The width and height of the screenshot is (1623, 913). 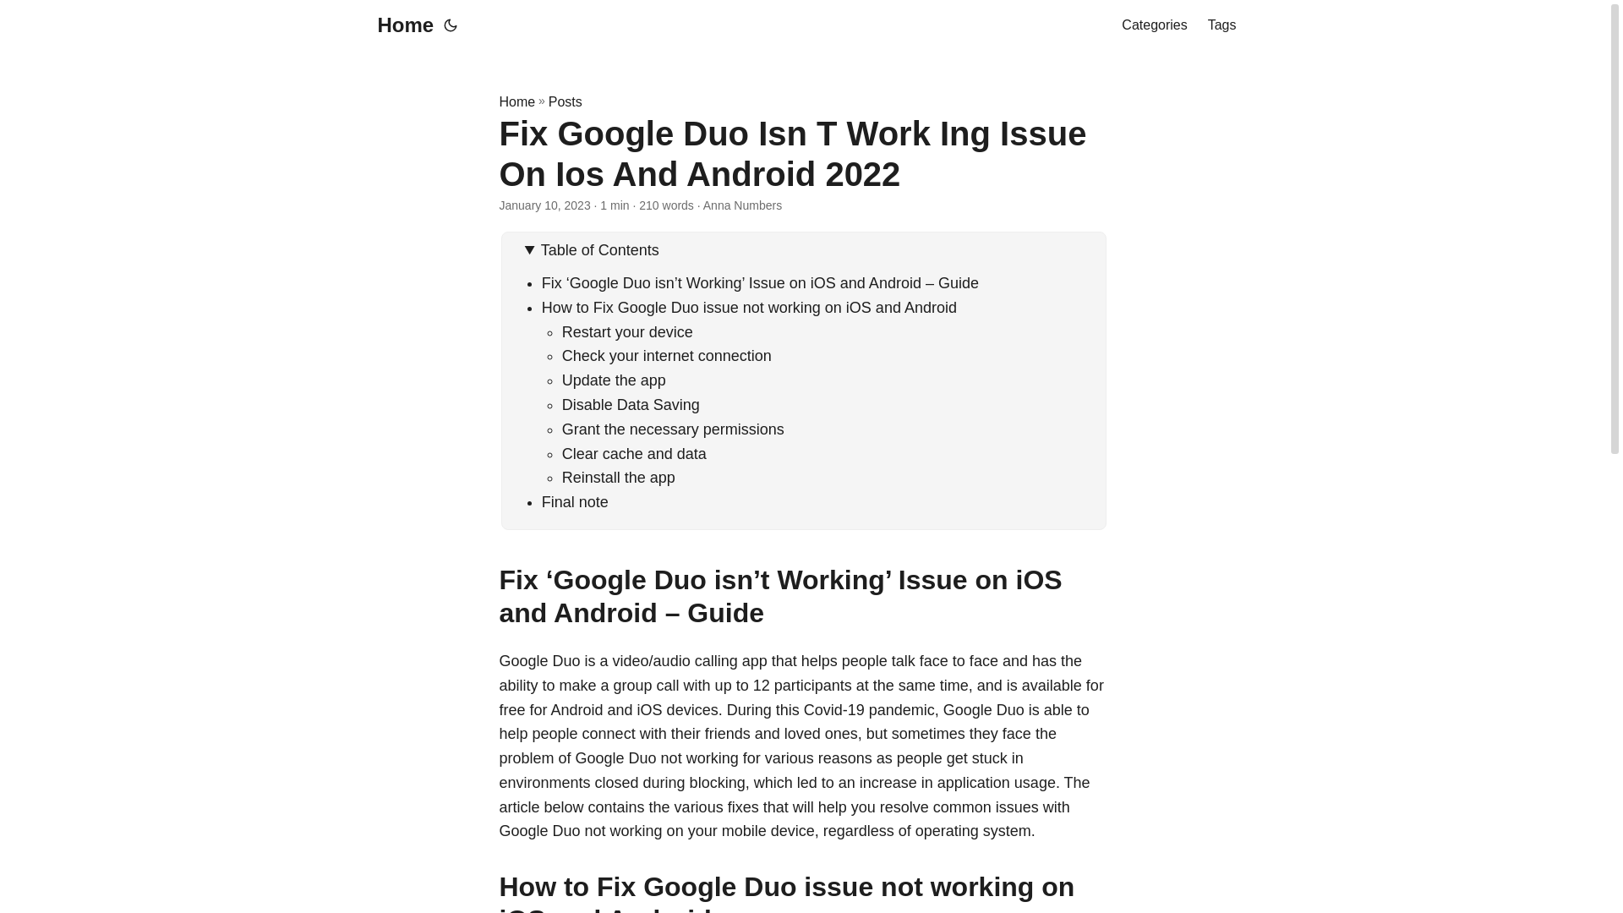 What do you see at coordinates (618, 477) in the screenshot?
I see `Reinstall the app` at bounding box center [618, 477].